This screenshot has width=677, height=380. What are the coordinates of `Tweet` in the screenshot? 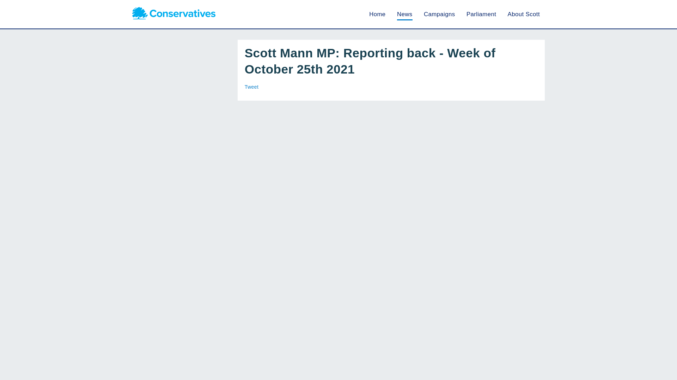 It's located at (251, 87).